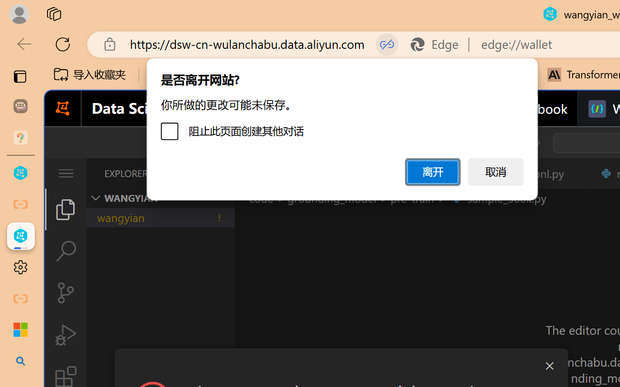 The height and width of the screenshot is (387, 620). Describe the element at coordinates (66, 335) in the screenshot. I see `Run and Debug (Ctrl+Shift+D)` at that location.